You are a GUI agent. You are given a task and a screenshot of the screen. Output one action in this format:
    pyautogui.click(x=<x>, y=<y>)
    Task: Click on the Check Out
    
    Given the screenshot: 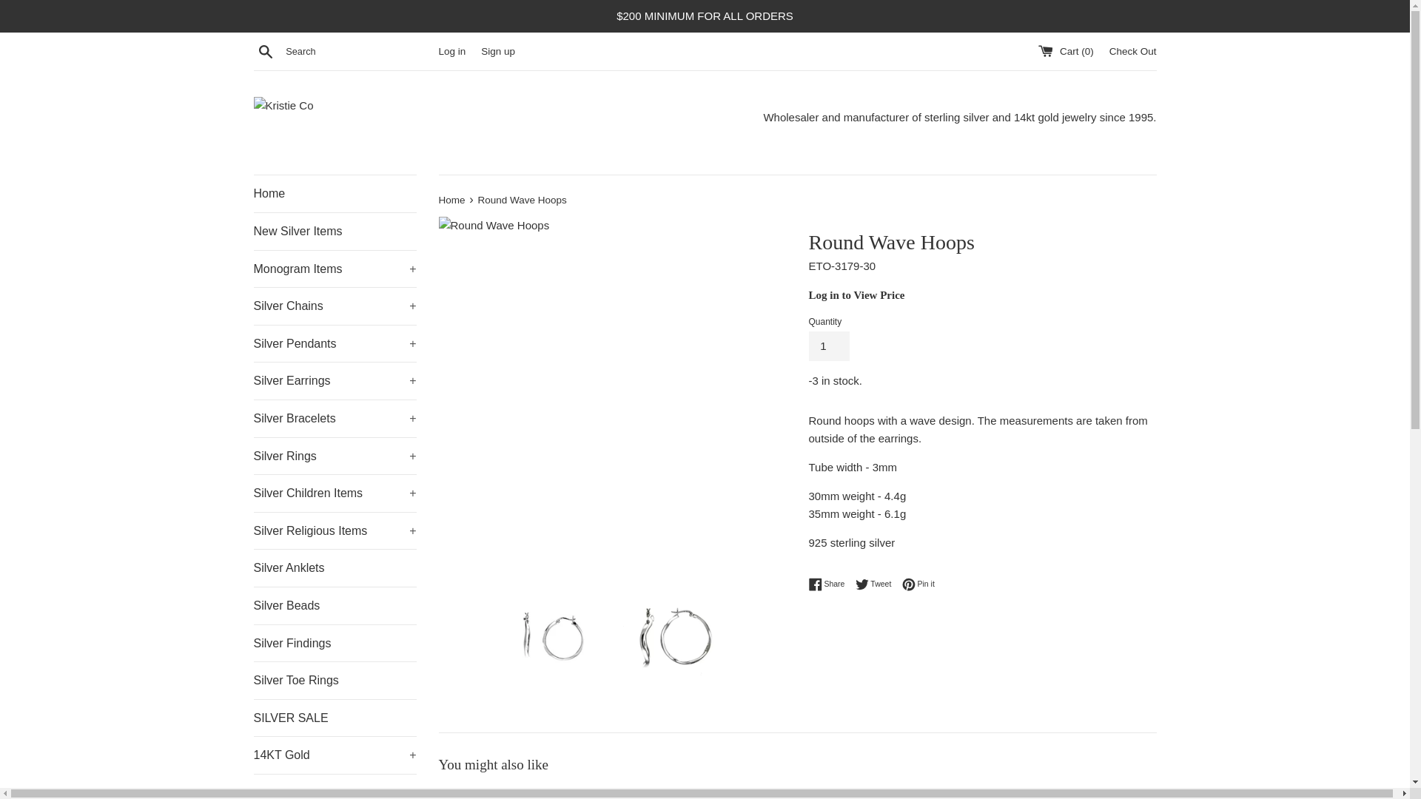 What is the action you would take?
    pyautogui.click(x=1132, y=50)
    